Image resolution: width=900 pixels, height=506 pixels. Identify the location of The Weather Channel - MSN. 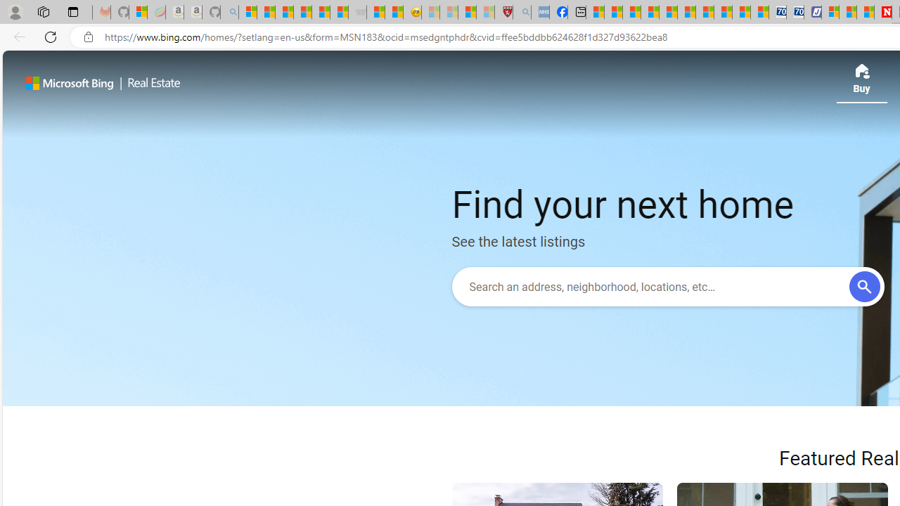
(284, 13).